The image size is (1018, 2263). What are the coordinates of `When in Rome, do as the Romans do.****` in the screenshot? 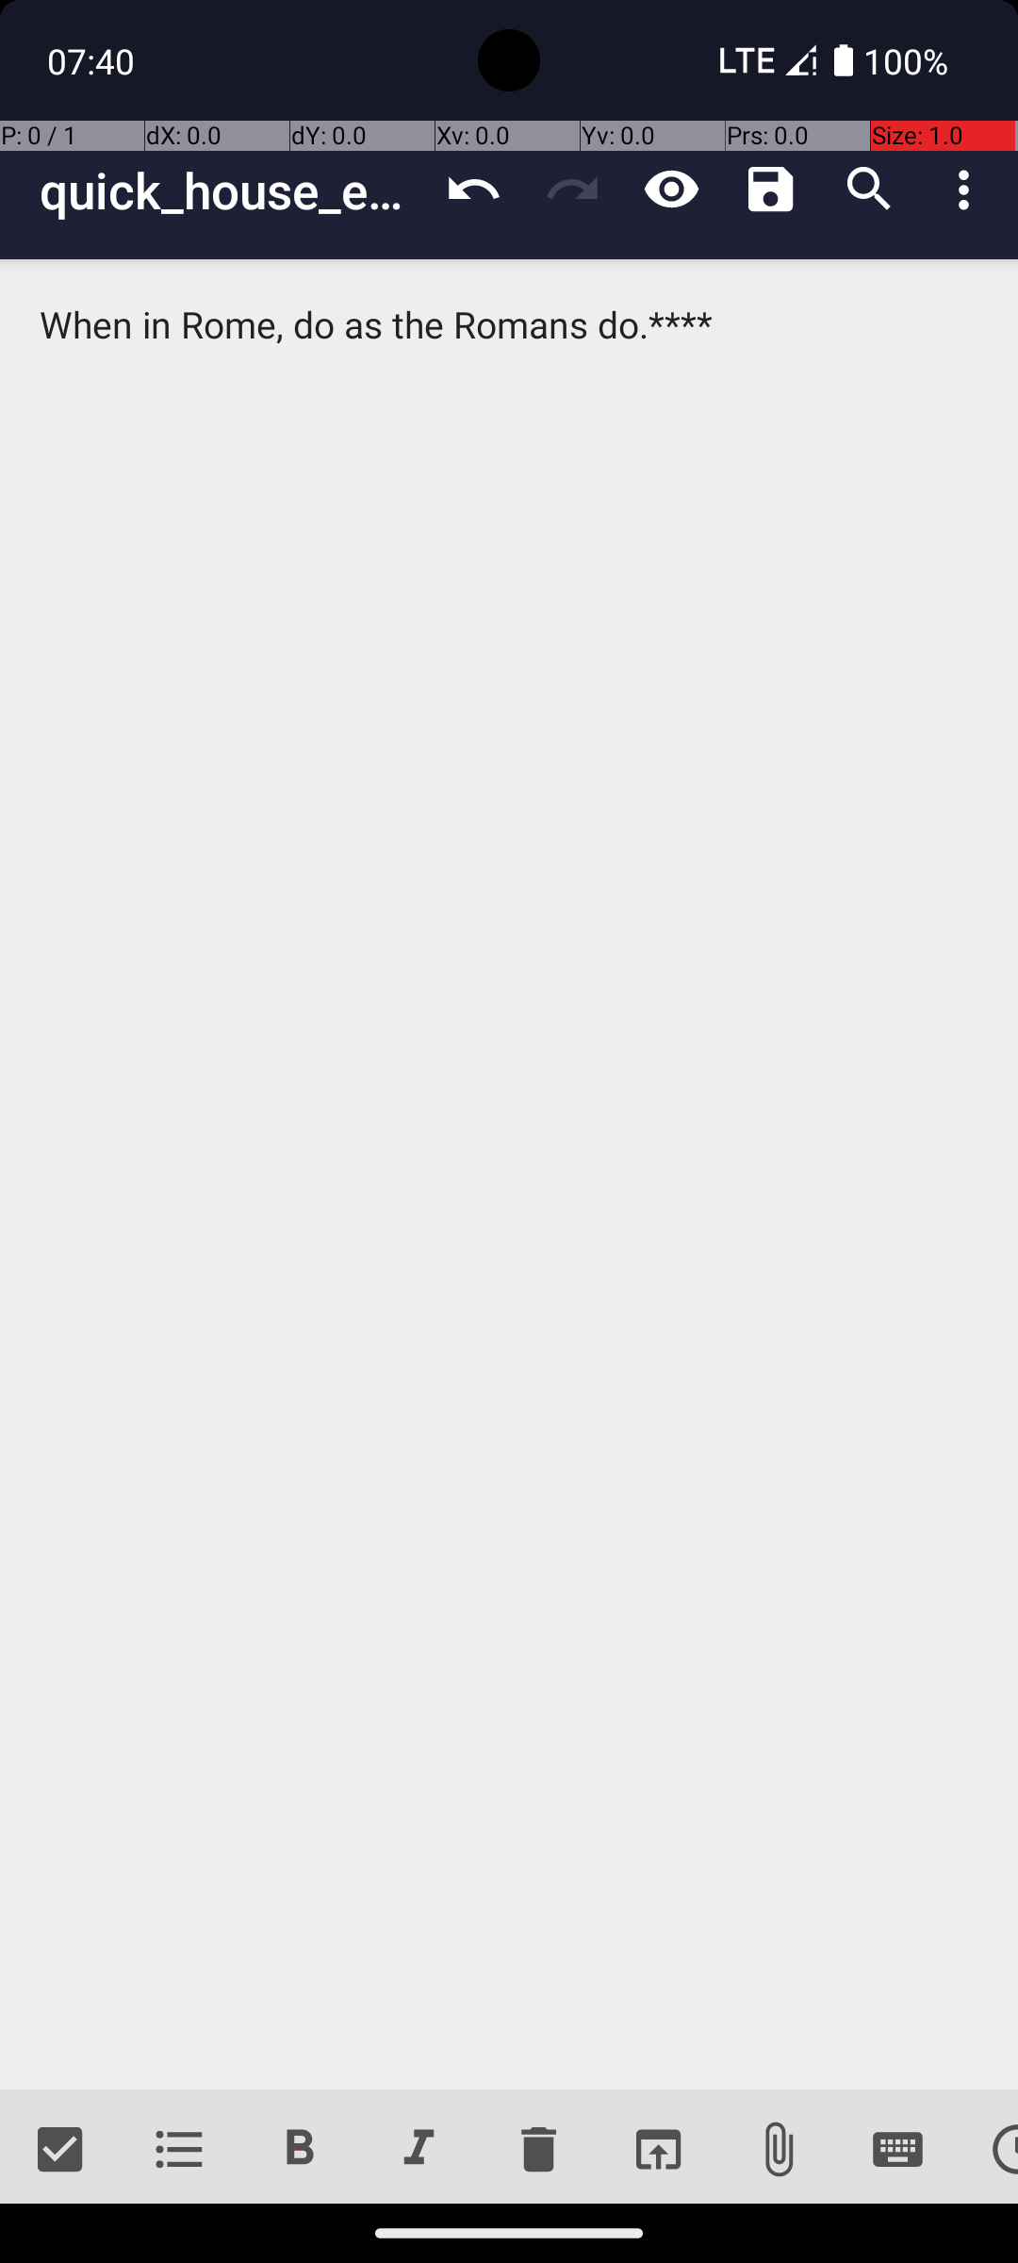 It's located at (509, 1175).